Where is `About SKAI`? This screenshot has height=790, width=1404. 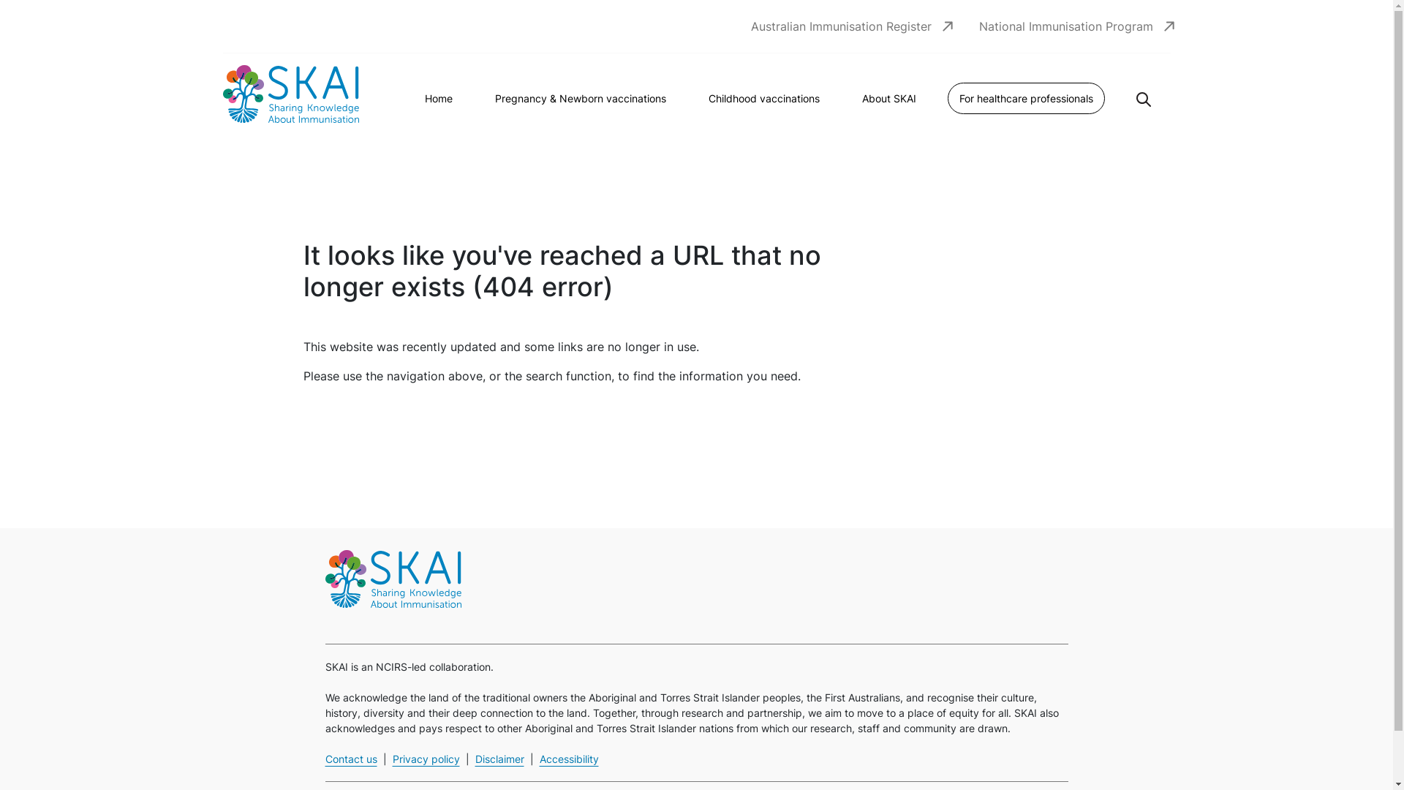 About SKAI is located at coordinates (889, 98).